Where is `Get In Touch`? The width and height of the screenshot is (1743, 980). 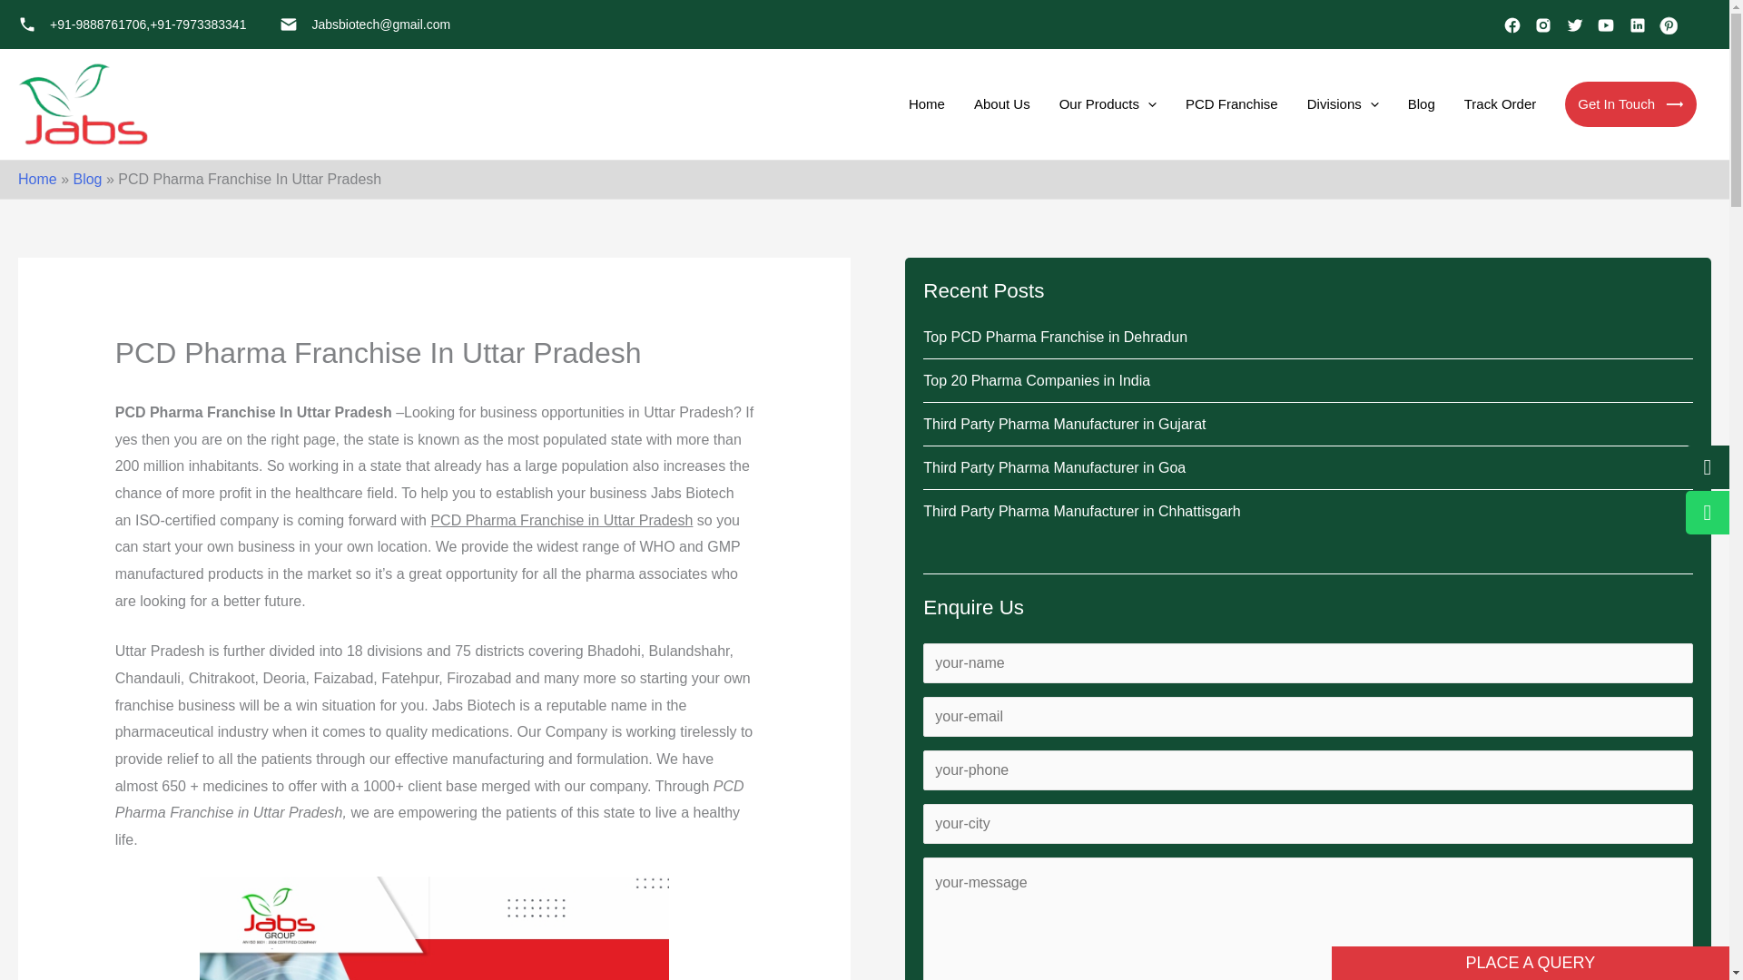 Get In Touch is located at coordinates (1630, 103).